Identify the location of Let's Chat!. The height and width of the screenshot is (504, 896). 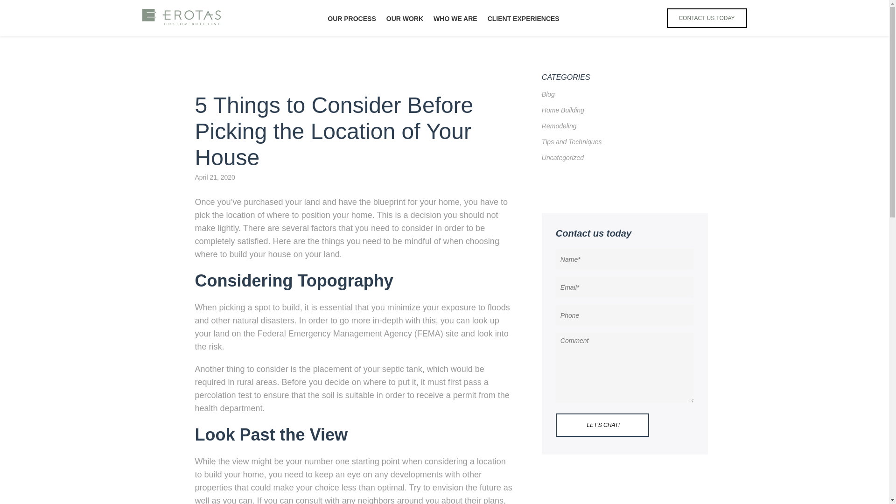
(603, 425).